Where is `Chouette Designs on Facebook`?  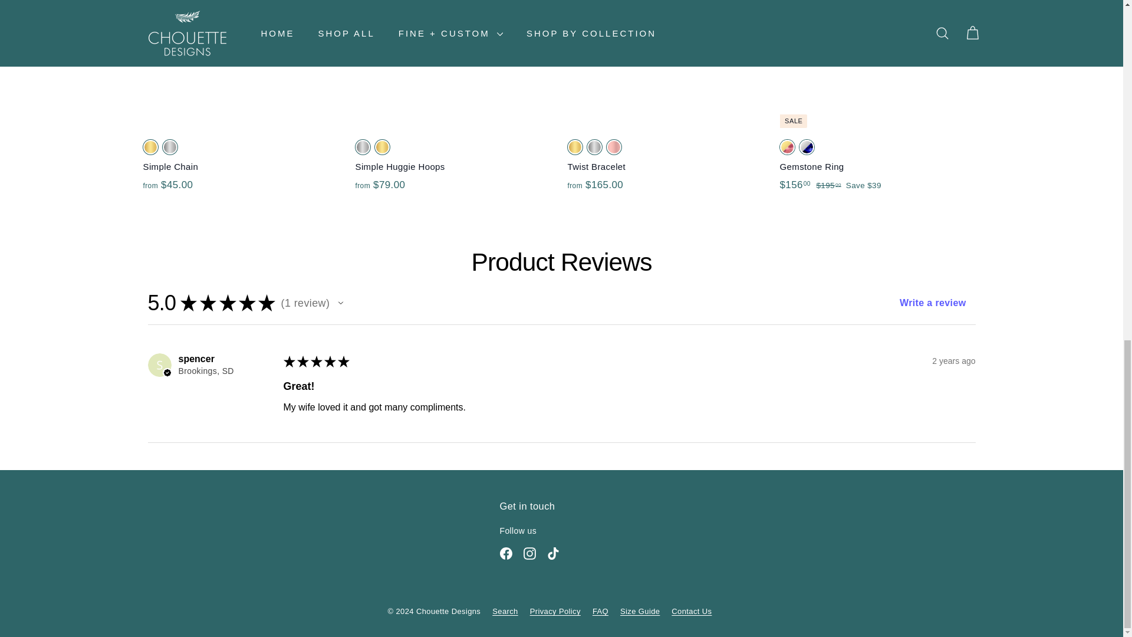
Chouette Designs on Facebook is located at coordinates (506, 553).